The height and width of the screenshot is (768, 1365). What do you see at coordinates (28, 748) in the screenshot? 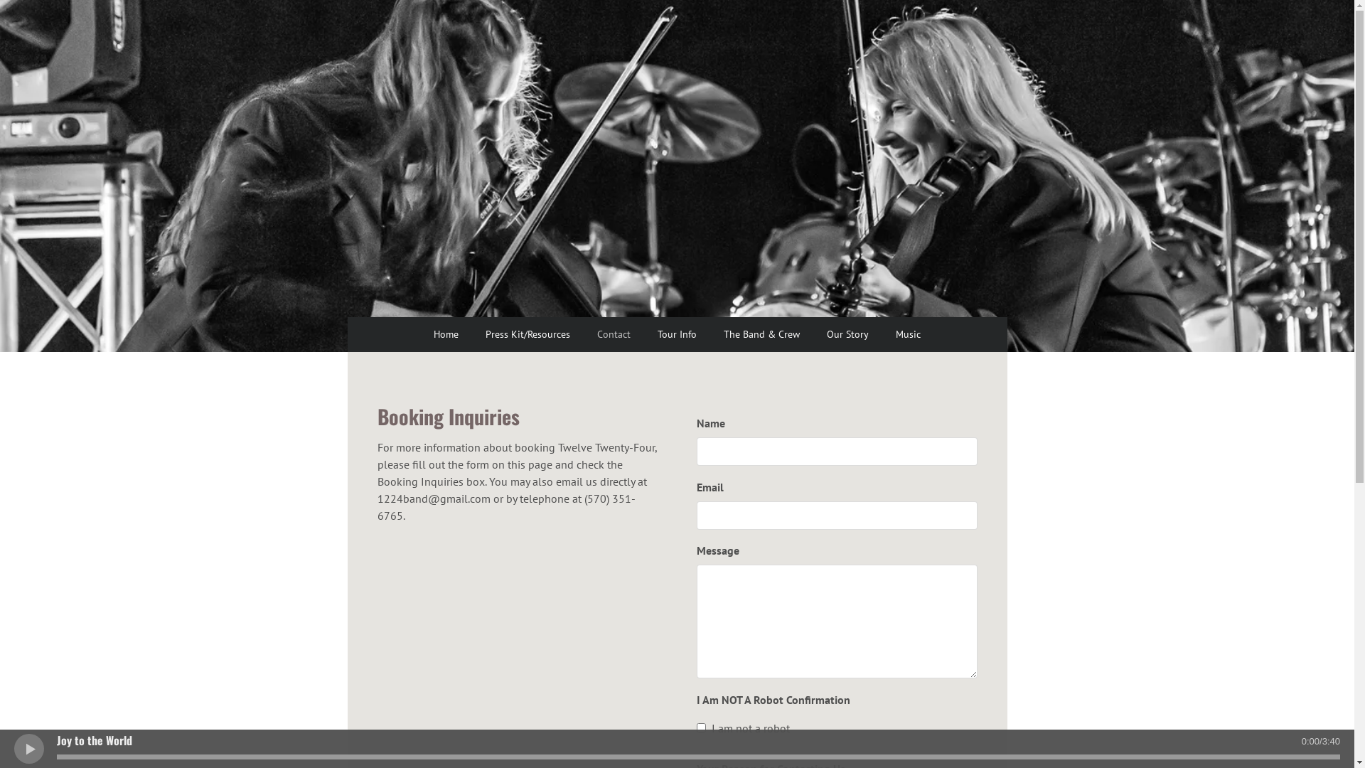
I see `Play` at bounding box center [28, 748].